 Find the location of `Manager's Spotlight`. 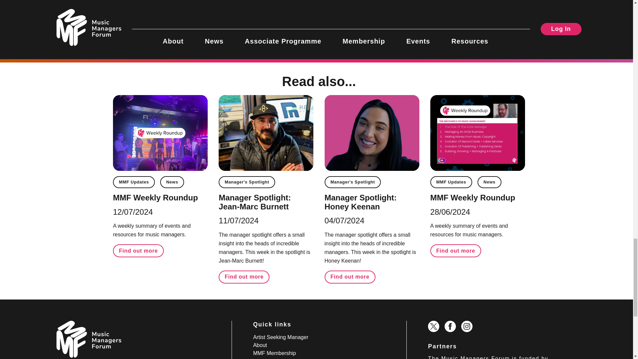

Manager's Spotlight is located at coordinates (353, 182).